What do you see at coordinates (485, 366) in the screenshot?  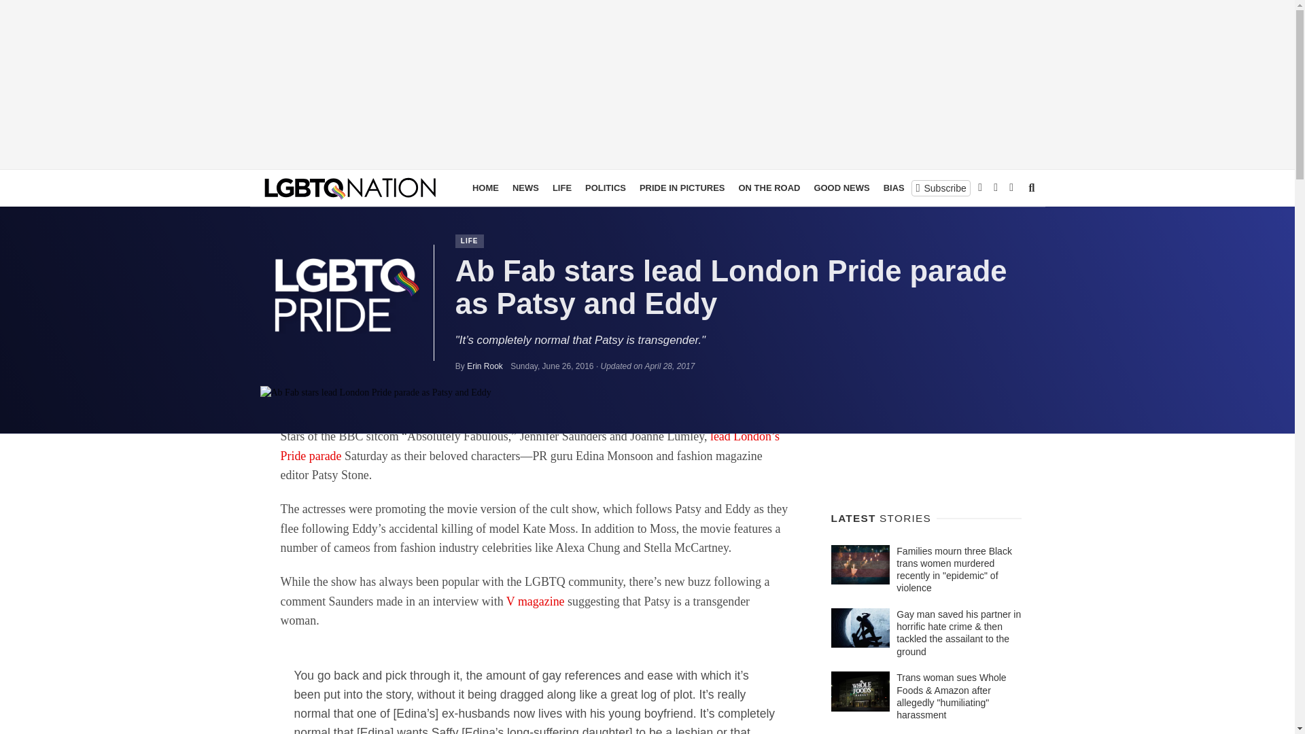 I see `Posts by Erin Rook` at bounding box center [485, 366].